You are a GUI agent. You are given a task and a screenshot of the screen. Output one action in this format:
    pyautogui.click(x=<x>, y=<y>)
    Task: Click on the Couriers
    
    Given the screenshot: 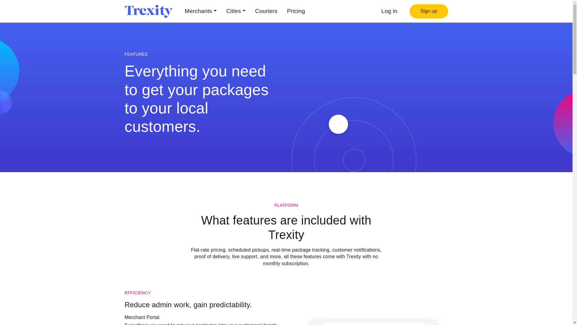 What is the action you would take?
    pyautogui.click(x=266, y=11)
    